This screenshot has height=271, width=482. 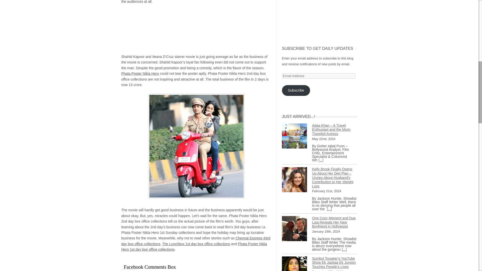 What do you see at coordinates (196, 29) in the screenshot?
I see `Advertisement` at bounding box center [196, 29].